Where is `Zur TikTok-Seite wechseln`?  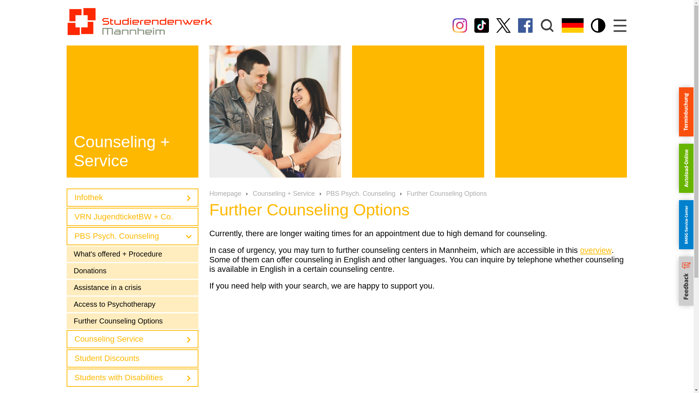 Zur TikTok-Seite wechseln is located at coordinates (481, 25).